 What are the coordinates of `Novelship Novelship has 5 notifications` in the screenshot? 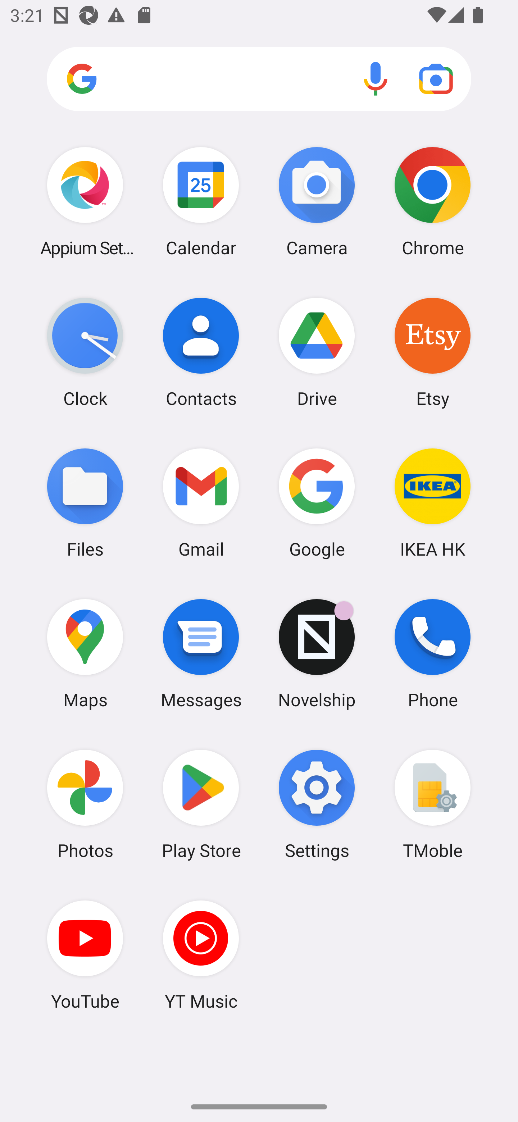 It's located at (317, 653).